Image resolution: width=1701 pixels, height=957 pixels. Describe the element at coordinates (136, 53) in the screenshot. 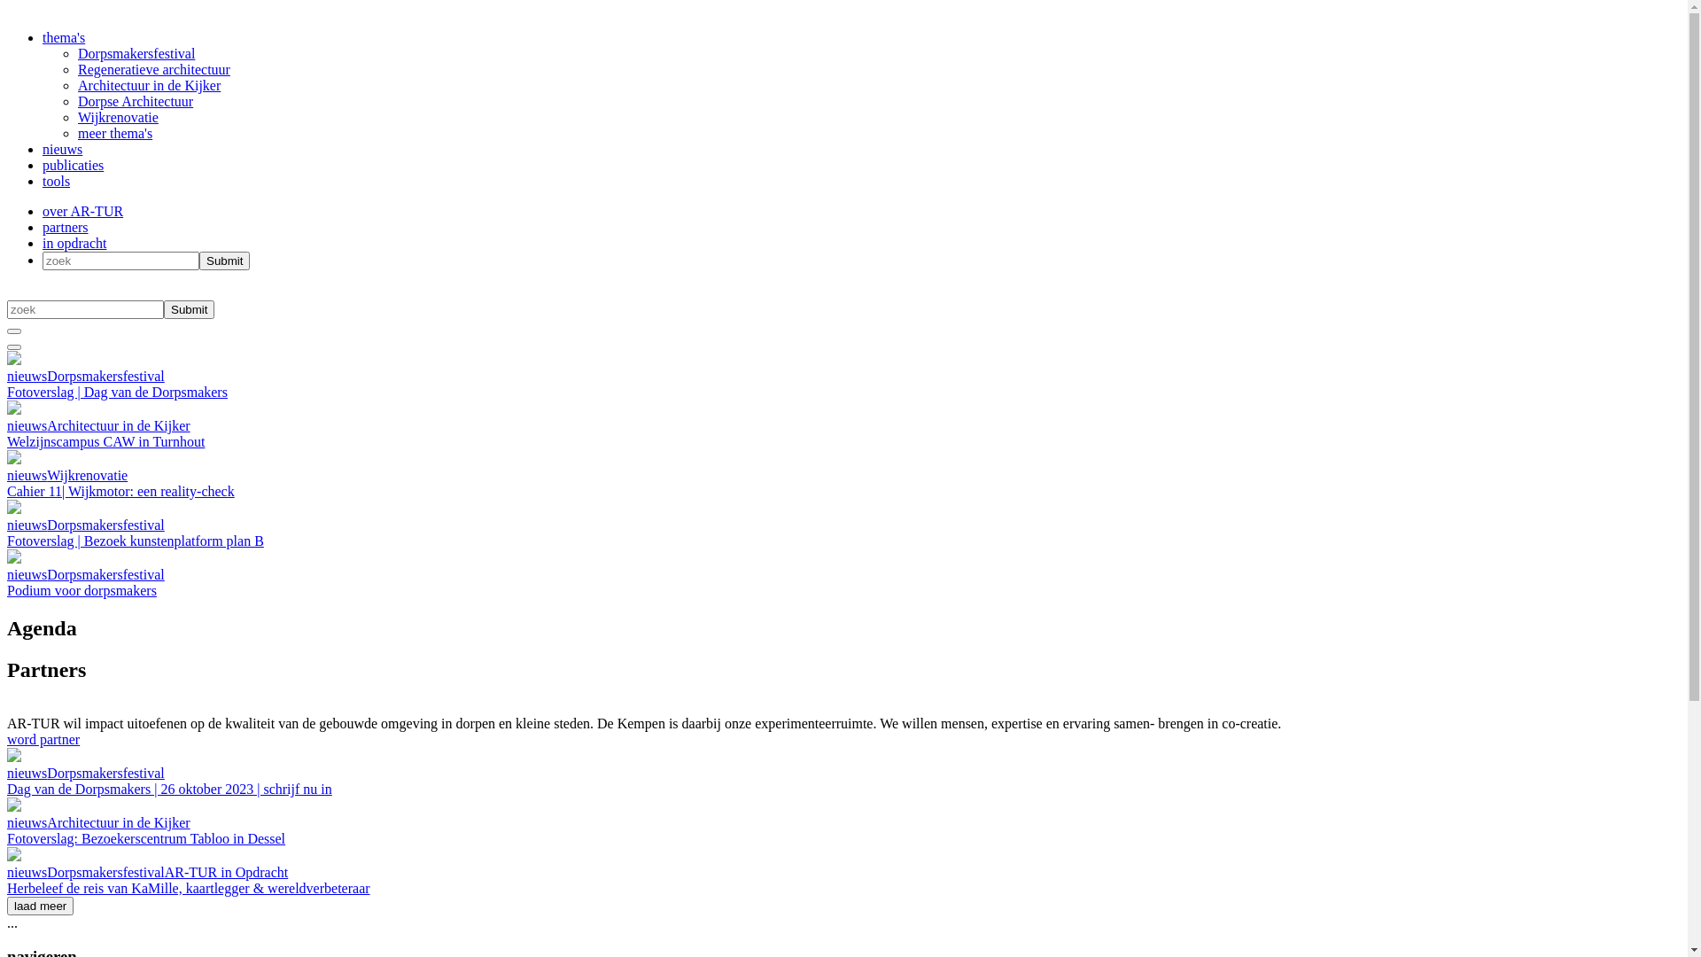

I see `Dorpsmakersfestival` at that location.